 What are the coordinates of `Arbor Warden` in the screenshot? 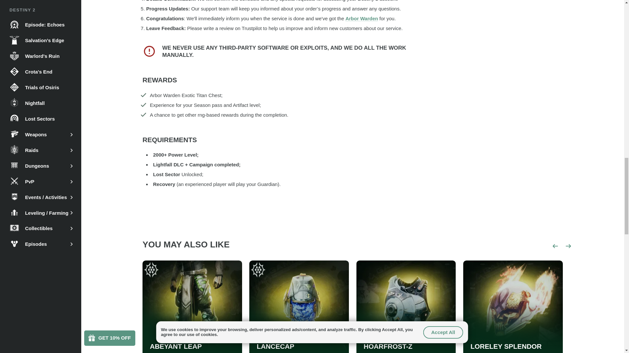 It's located at (362, 18).